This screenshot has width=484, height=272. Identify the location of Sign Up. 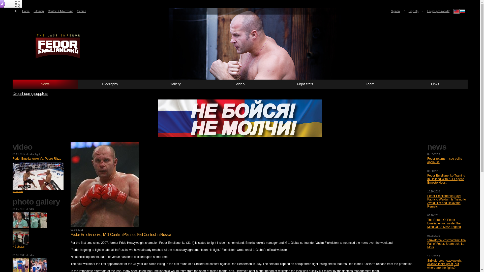
(413, 11).